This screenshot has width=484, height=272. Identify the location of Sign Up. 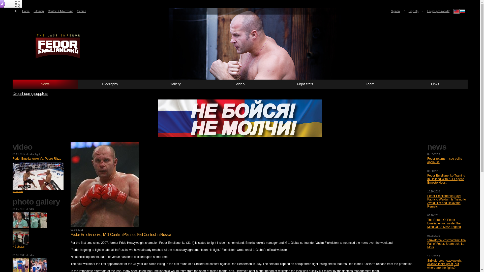
(413, 11).